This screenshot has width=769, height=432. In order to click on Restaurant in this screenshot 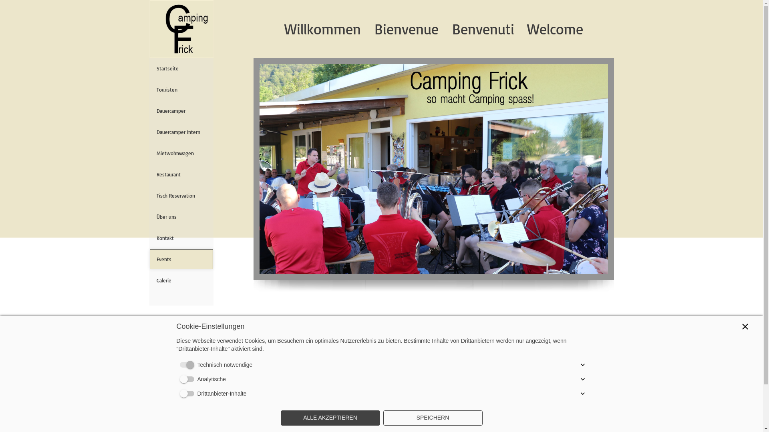, I will do `click(181, 174)`.